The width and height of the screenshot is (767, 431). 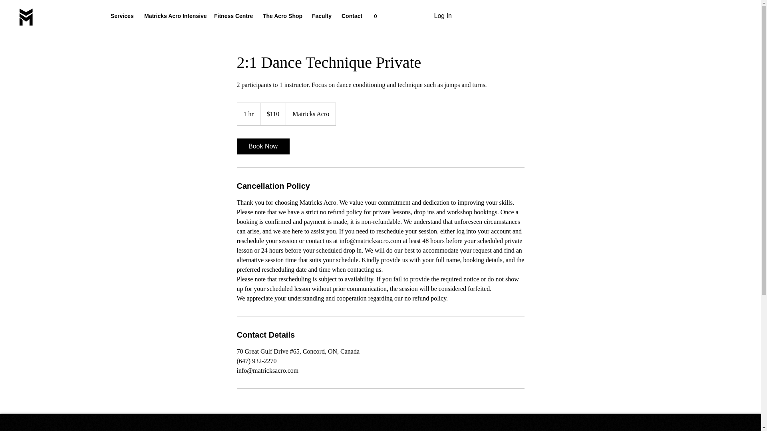 What do you see at coordinates (443, 16) in the screenshot?
I see `Log In` at bounding box center [443, 16].